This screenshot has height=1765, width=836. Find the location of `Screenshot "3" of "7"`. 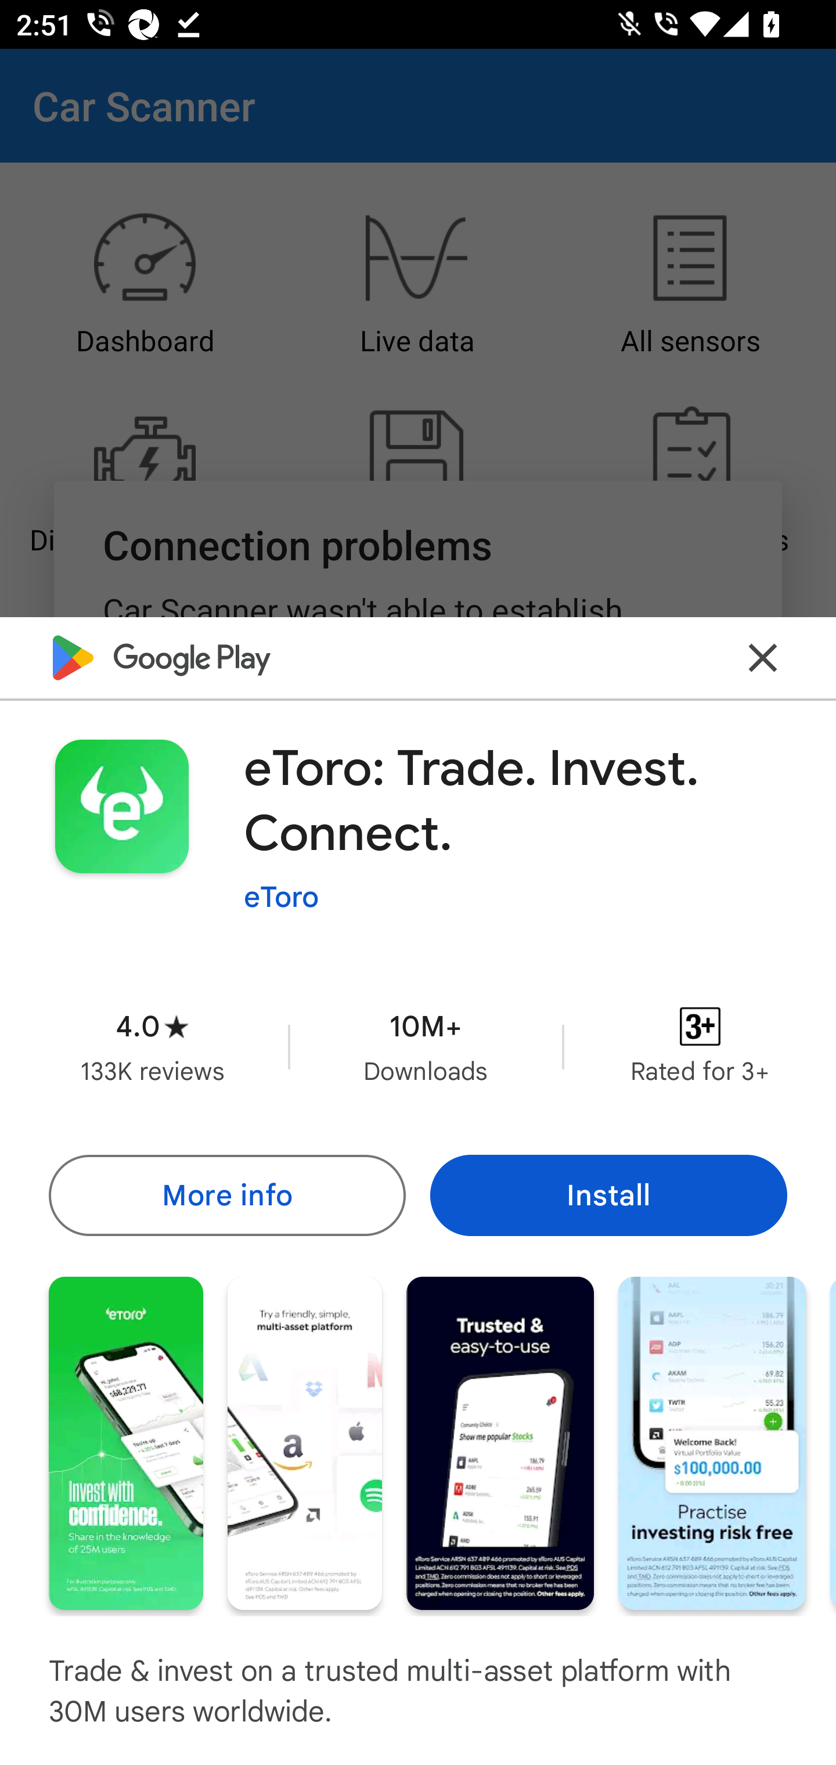

Screenshot "3" of "7" is located at coordinates (499, 1442).